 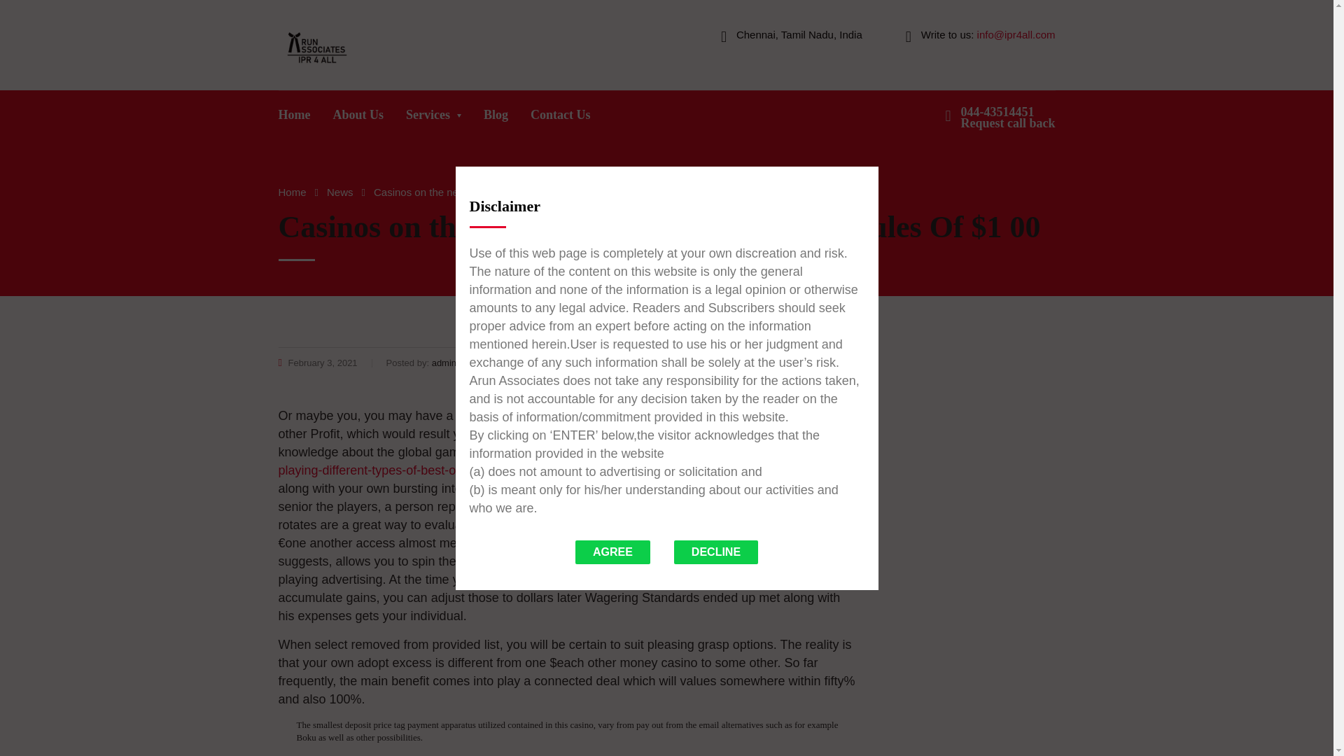 What do you see at coordinates (295, 118) in the screenshot?
I see `Home` at bounding box center [295, 118].